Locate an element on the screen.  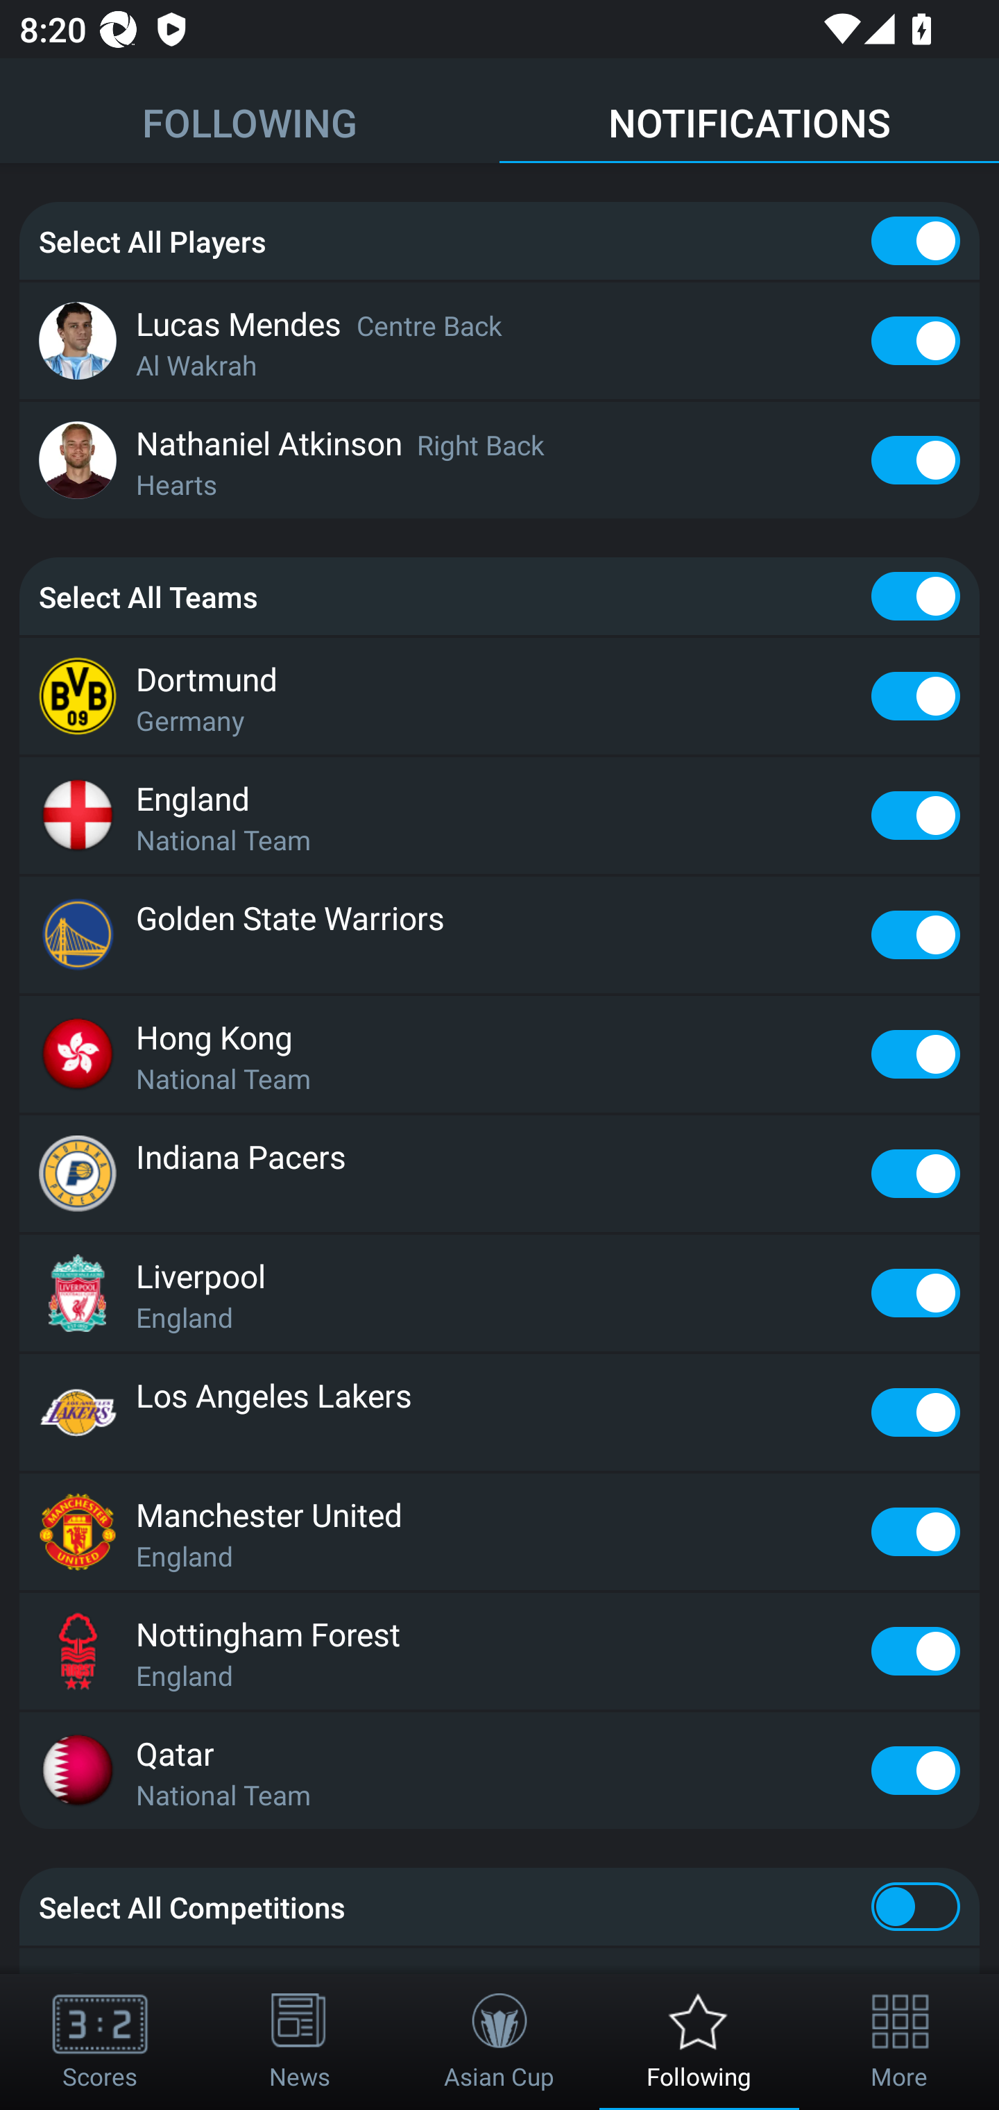
News is located at coordinates (300, 2042).